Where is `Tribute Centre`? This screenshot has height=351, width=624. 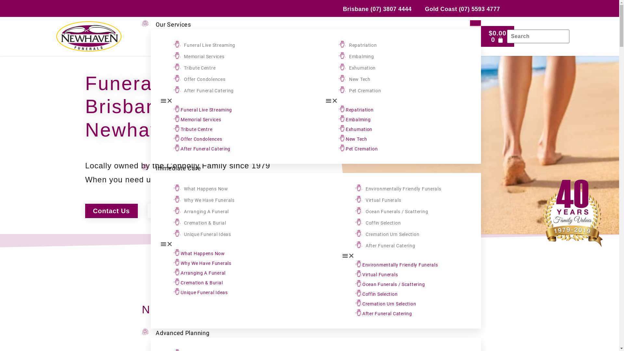
Tribute Centre is located at coordinates (179, 211).